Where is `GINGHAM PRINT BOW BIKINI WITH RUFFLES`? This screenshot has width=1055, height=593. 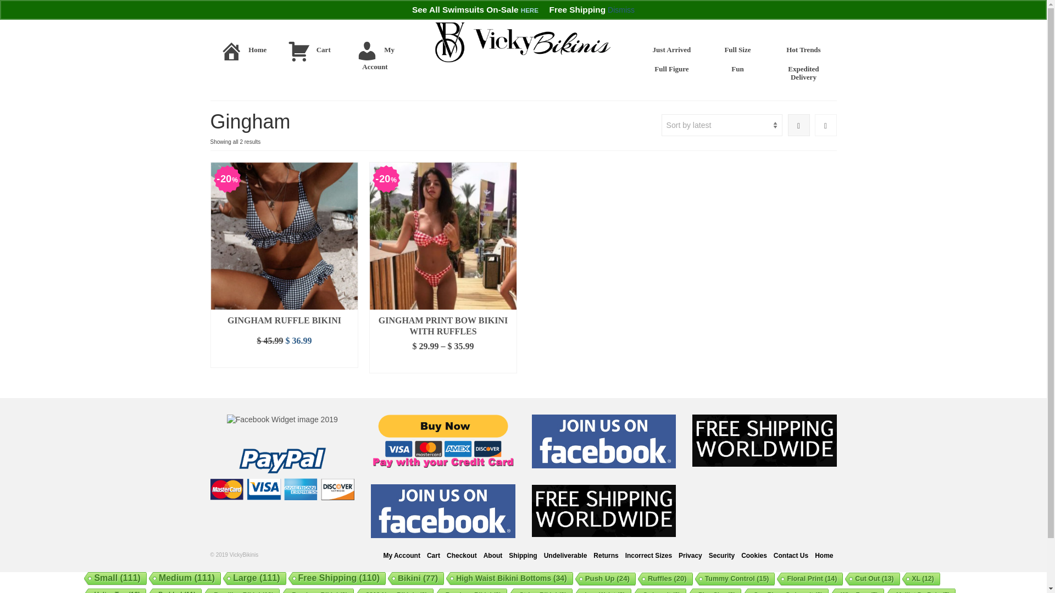
GINGHAM PRINT BOW BIKINI WITH RUFFLES is located at coordinates (443, 323).